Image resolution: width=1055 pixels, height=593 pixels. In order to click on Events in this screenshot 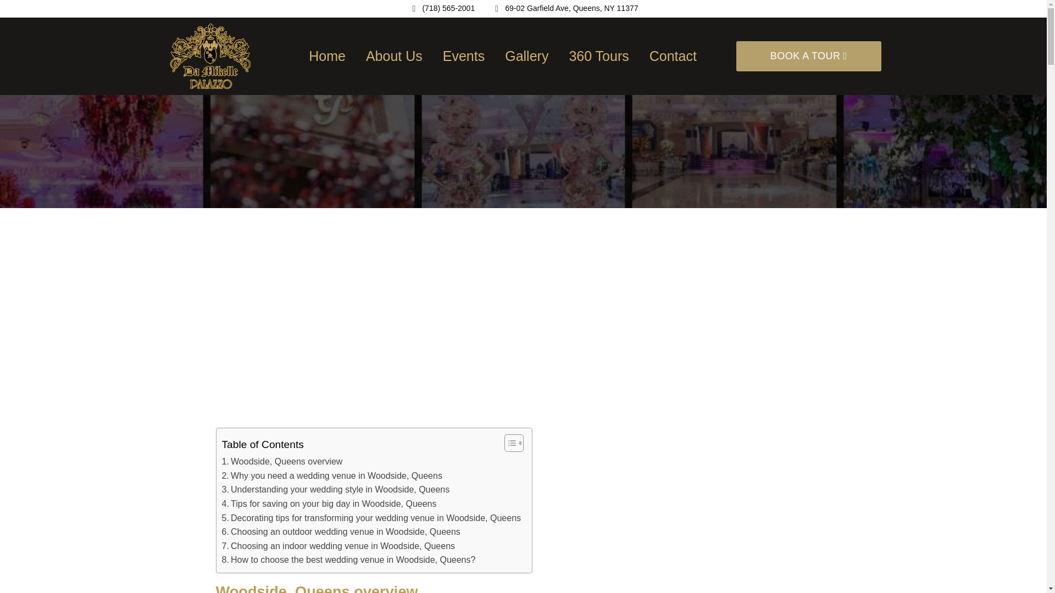, I will do `click(464, 56)`.